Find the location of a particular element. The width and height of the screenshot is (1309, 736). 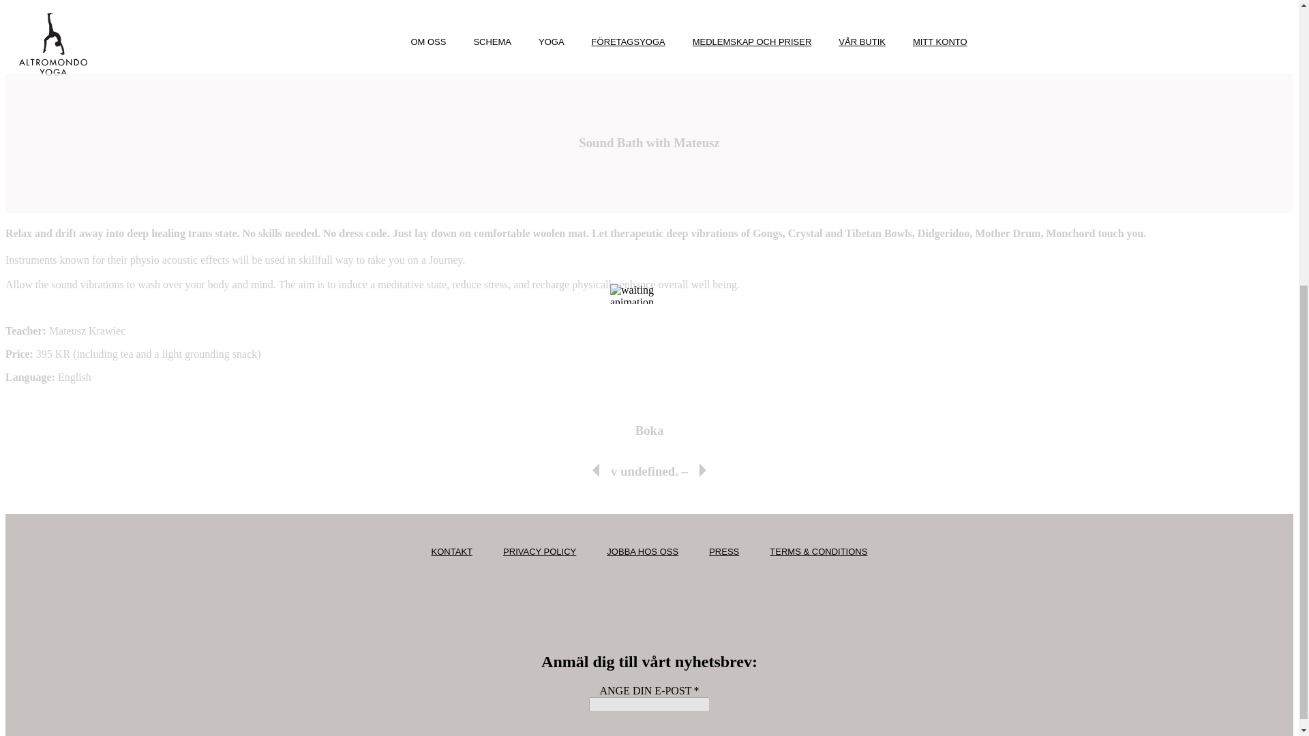

Facebook link is located at coordinates (634, 598).